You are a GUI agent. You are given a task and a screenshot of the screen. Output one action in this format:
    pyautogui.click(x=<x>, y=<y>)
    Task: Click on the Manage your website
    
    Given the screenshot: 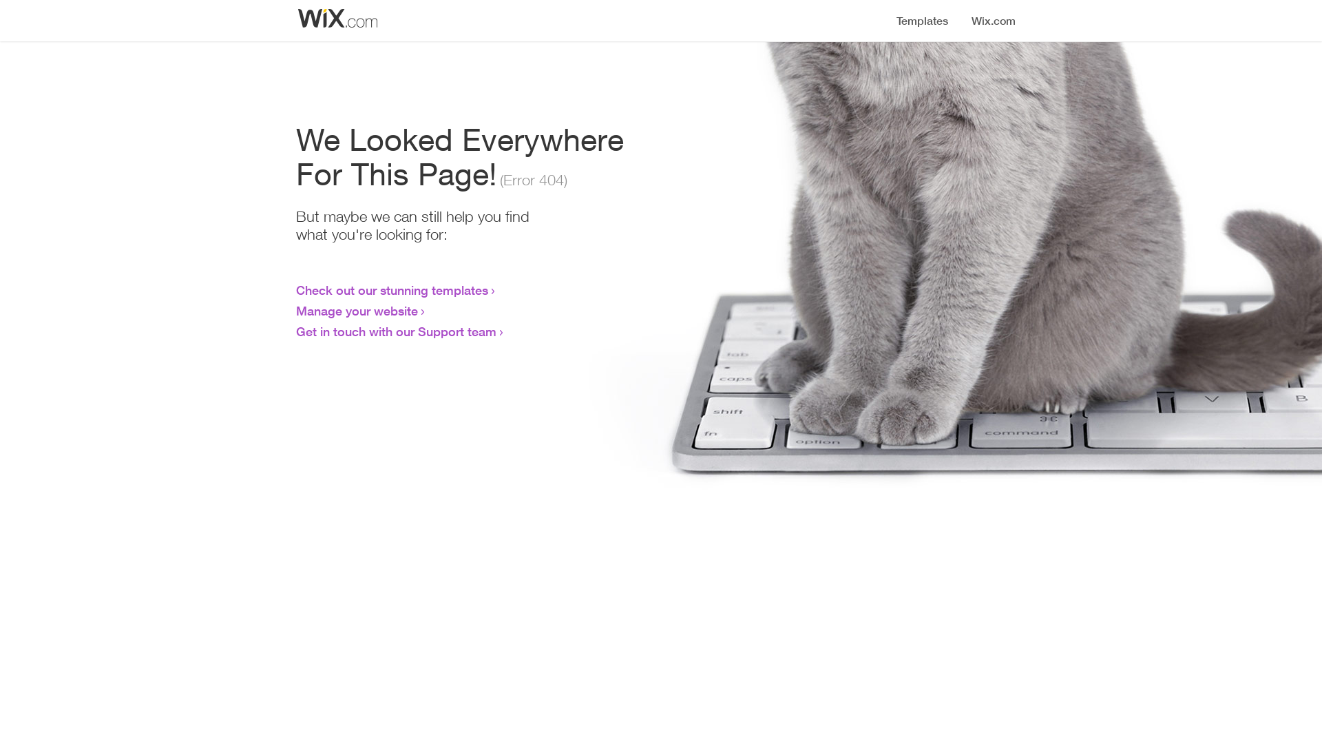 What is the action you would take?
    pyautogui.click(x=357, y=311)
    